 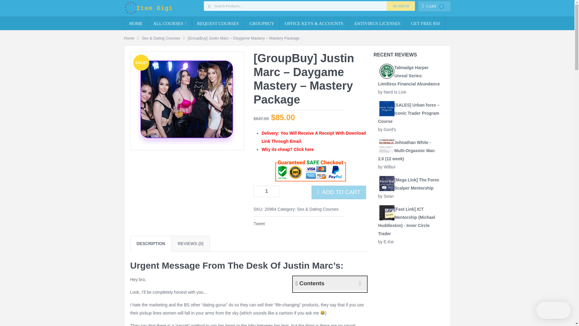 I want to click on HOME, so click(x=136, y=24).